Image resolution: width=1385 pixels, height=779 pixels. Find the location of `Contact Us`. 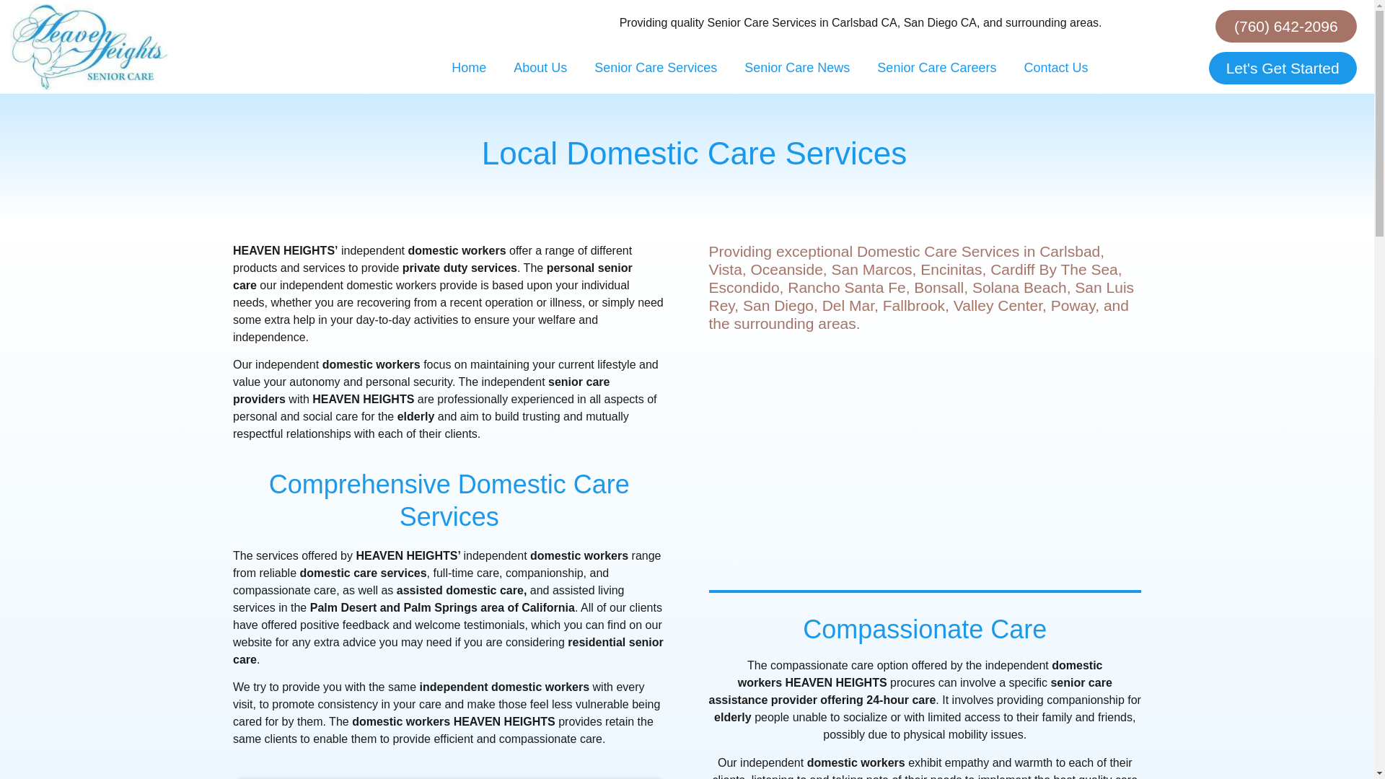

Contact Us is located at coordinates (1055, 67).